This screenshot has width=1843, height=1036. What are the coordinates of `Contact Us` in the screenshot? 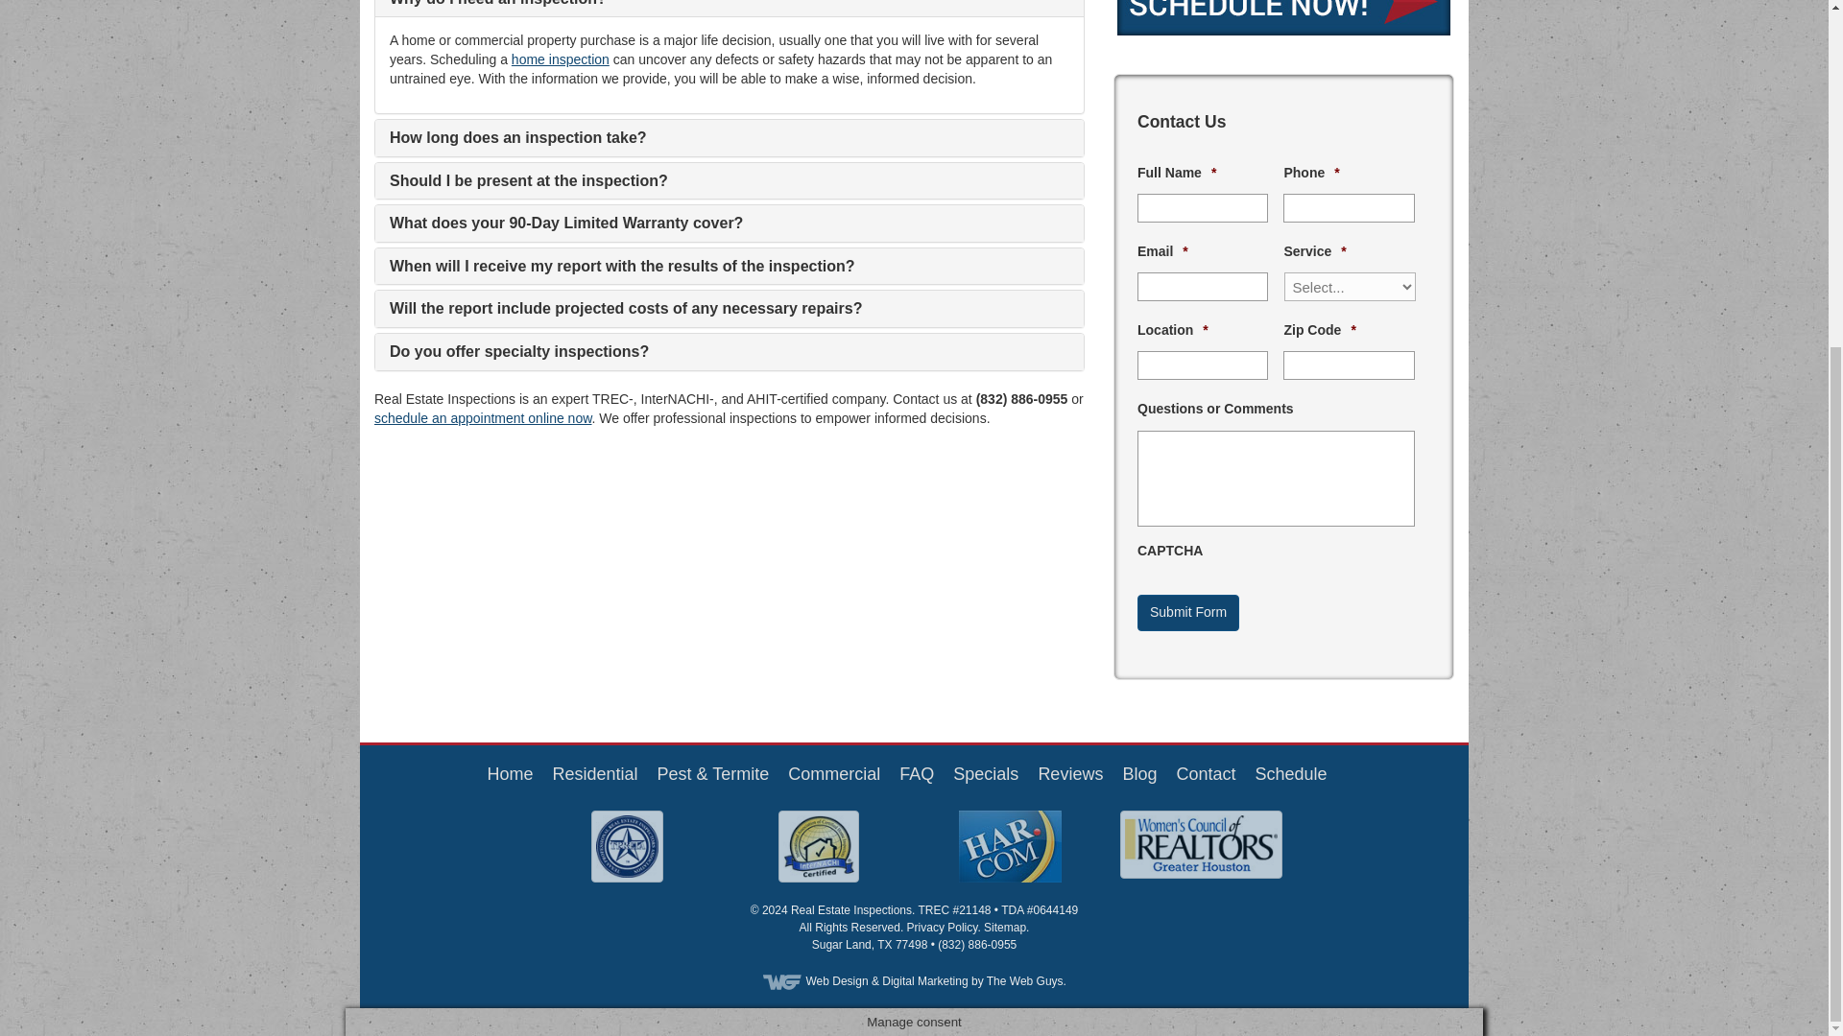 It's located at (1205, 773).